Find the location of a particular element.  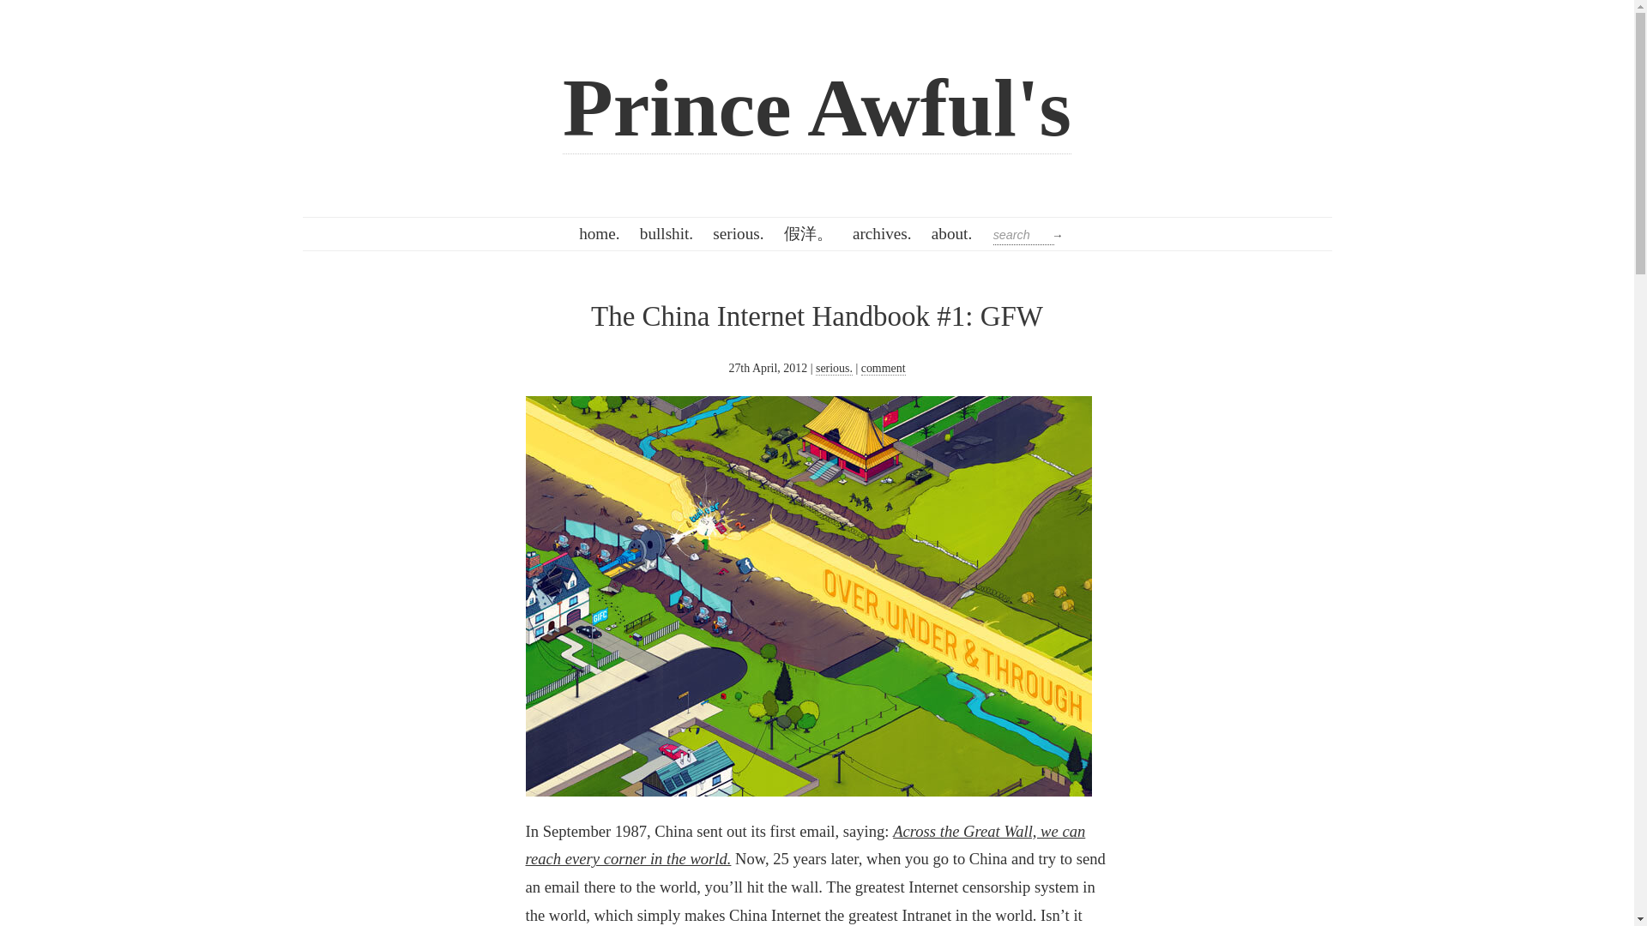

home. is located at coordinates (600, 233).